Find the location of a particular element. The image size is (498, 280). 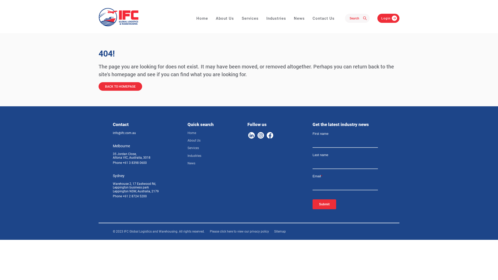

Home is located at coordinates (202, 18).